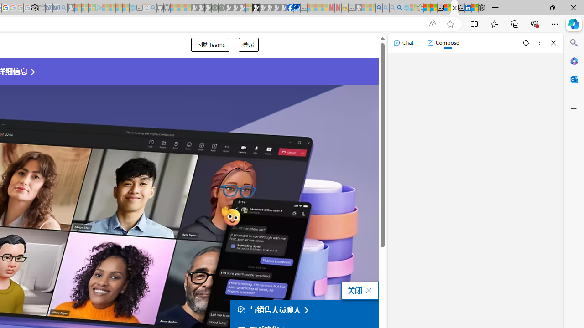 The image size is (584, 328). I want to click on Aberdeen, Hong Kong SAR weather forecast | Microsoft Weather, so click(433, 8).